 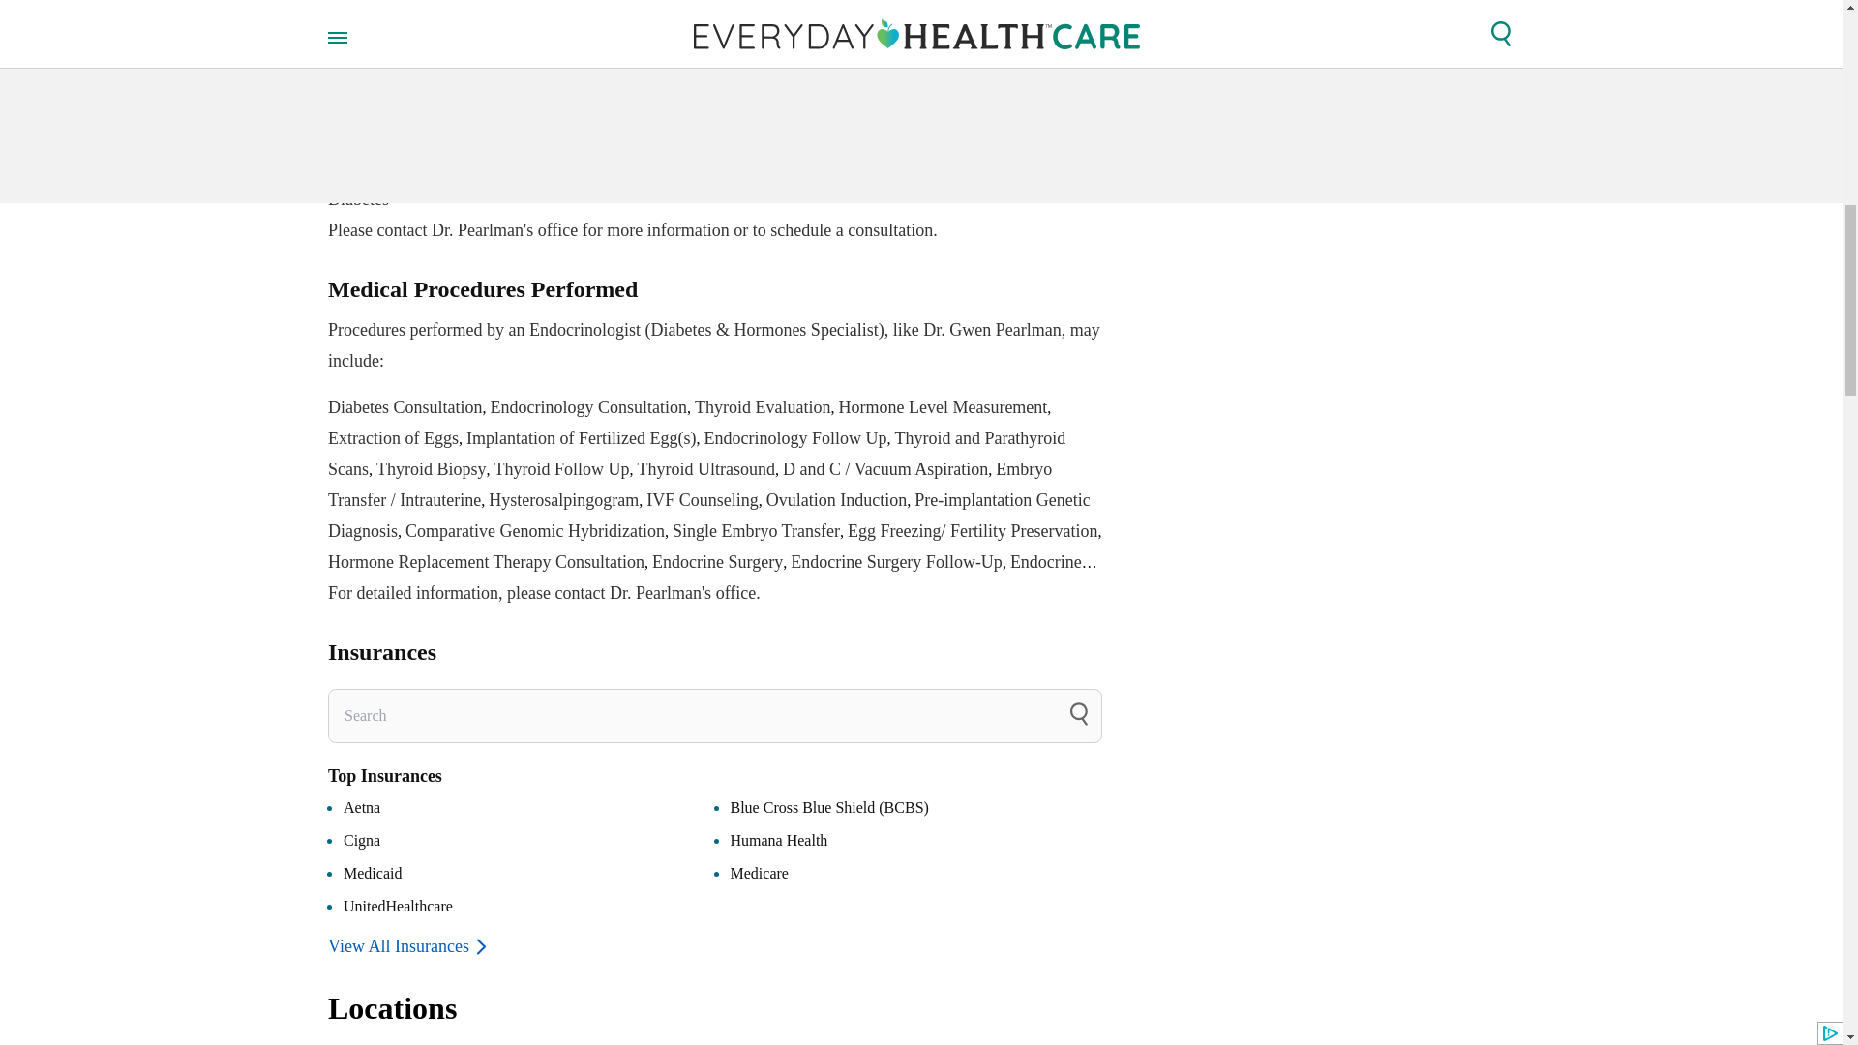 What do you see at coordinates (703, 499) in the screenshot?
I see `IVF Counseling` at bounding box center [703, 499].